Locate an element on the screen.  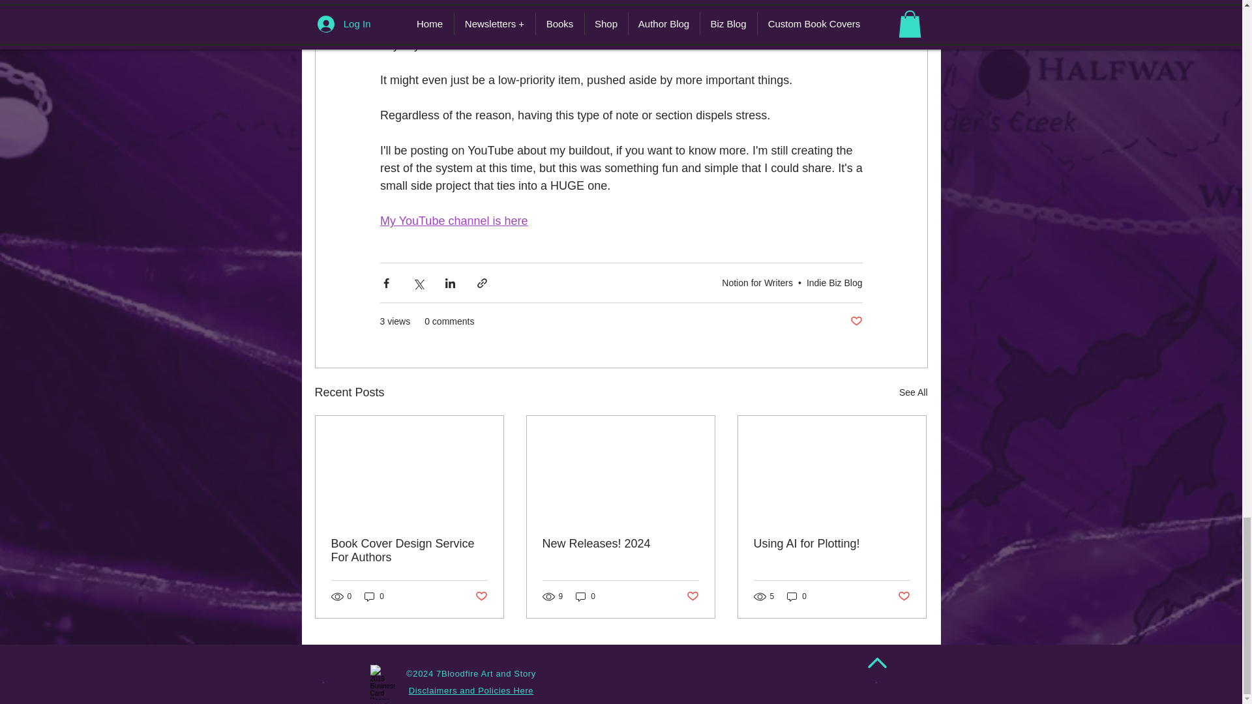
0 is located at coordinates (586, 596).